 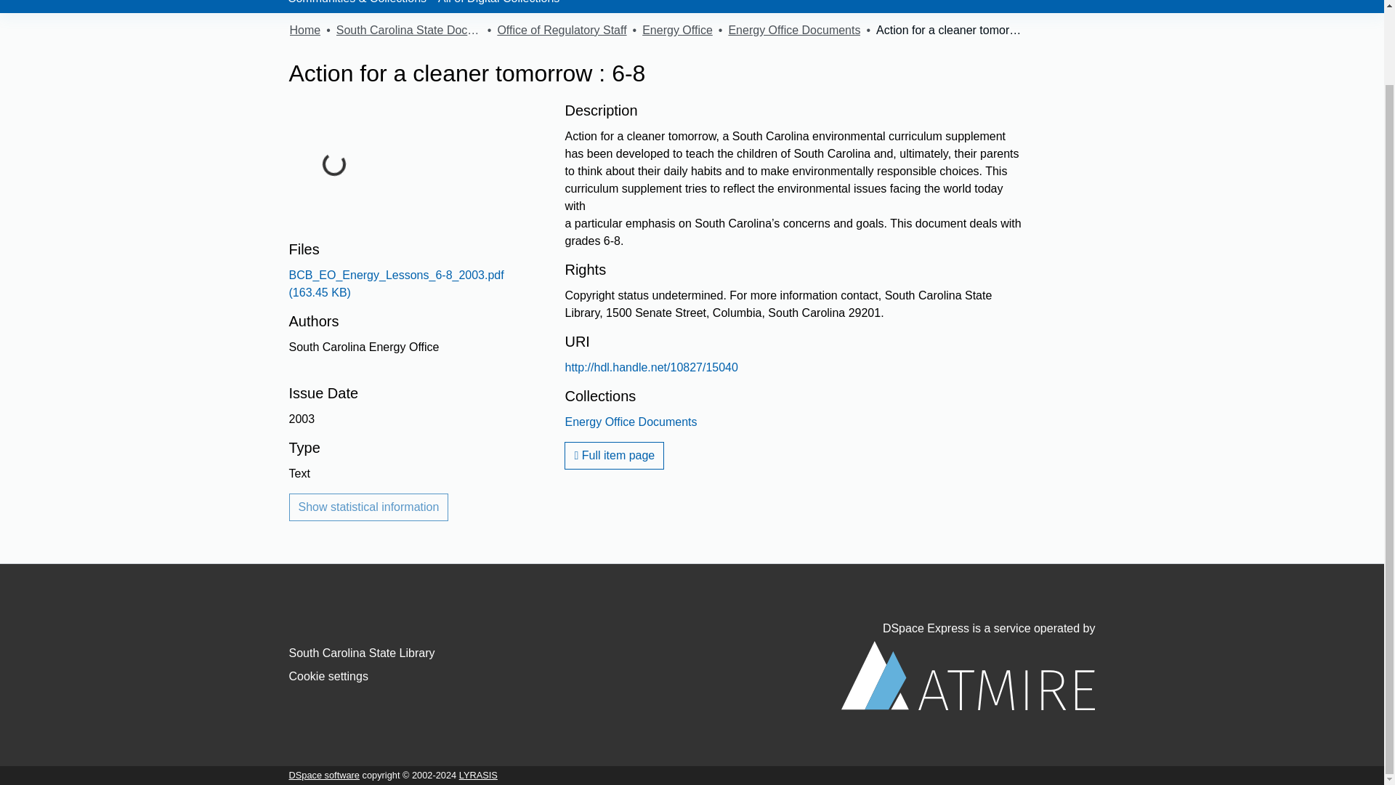 What do you see at coordinates (324, 775) in the screenshot?
I see `DSpace software` at bounding box center [324, 775].